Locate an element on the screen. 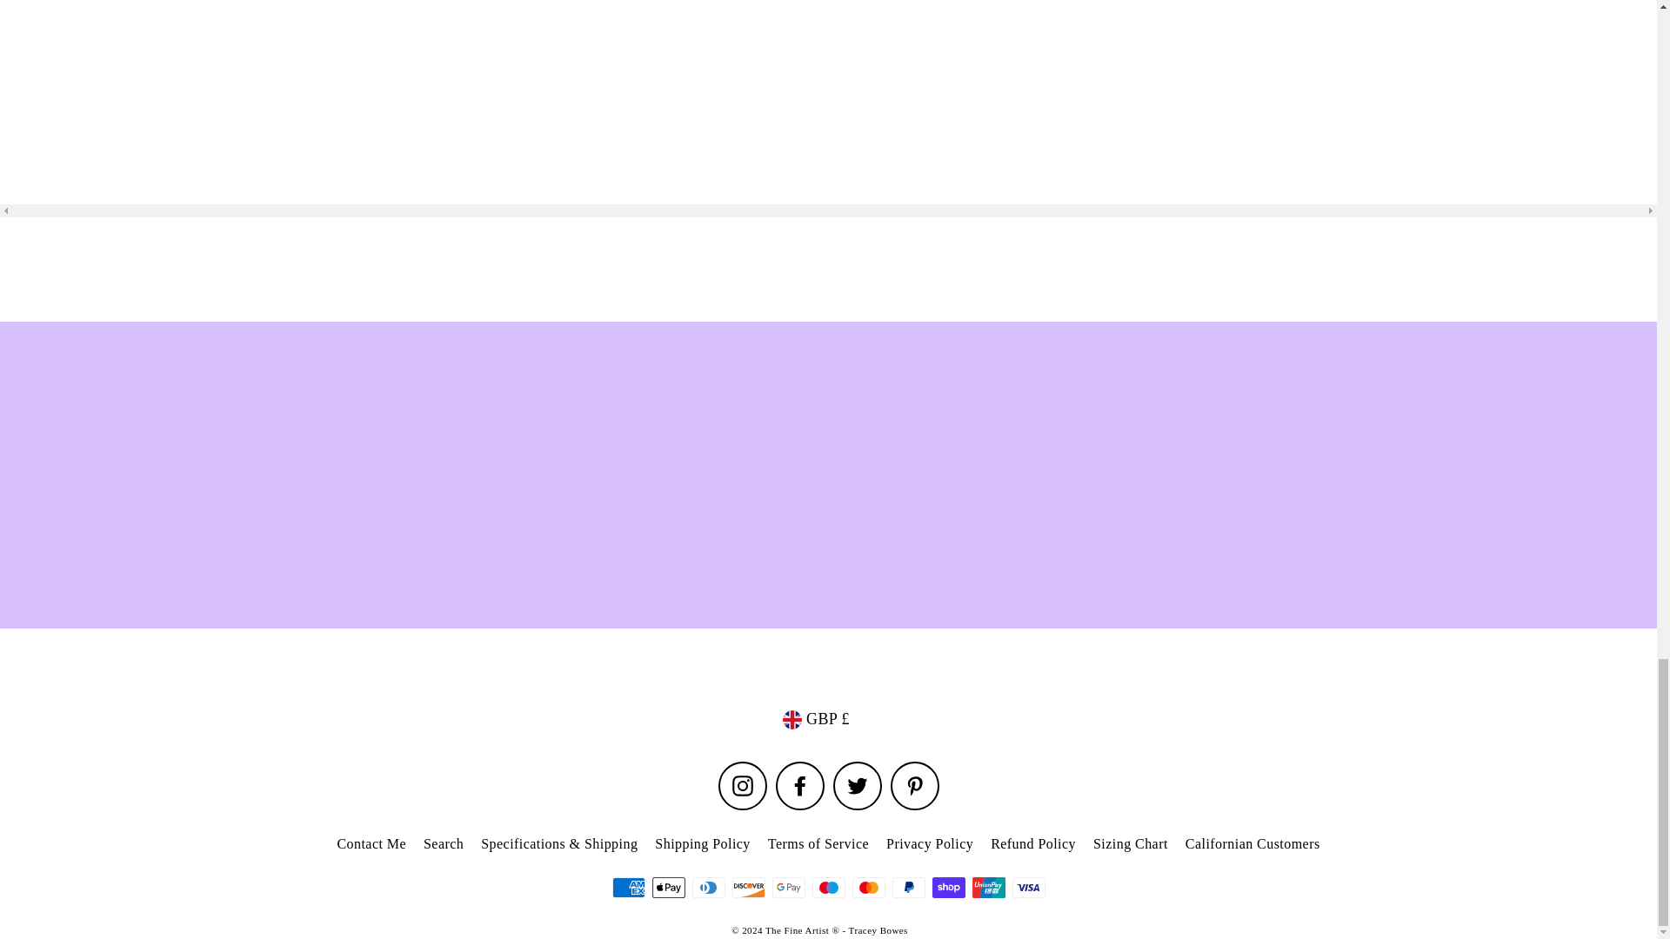  Shop Pay is located at coordinates (948, 887).